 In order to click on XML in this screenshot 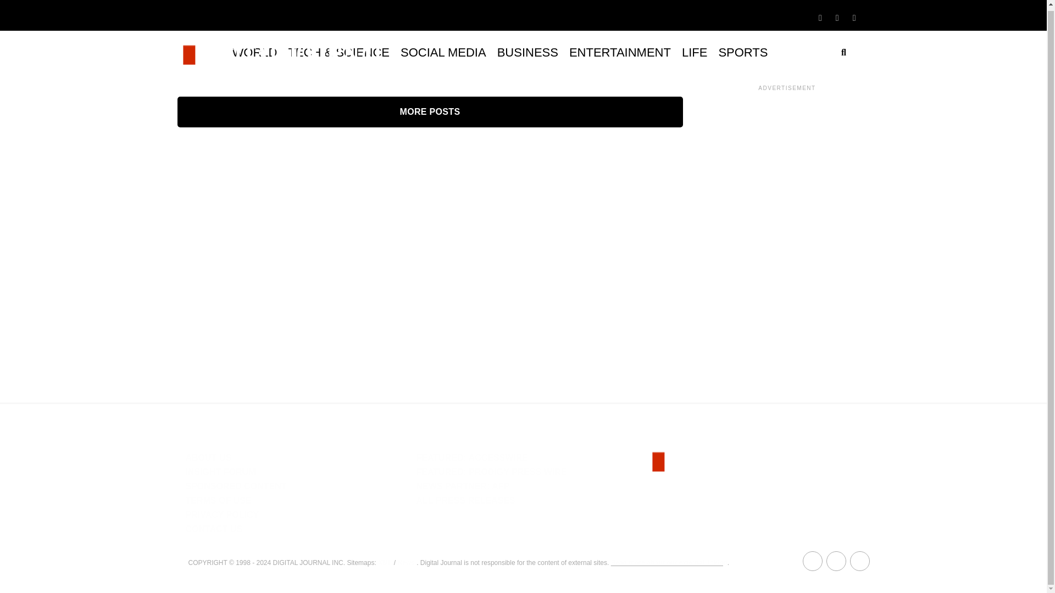, I will do `click(385, 562)`.